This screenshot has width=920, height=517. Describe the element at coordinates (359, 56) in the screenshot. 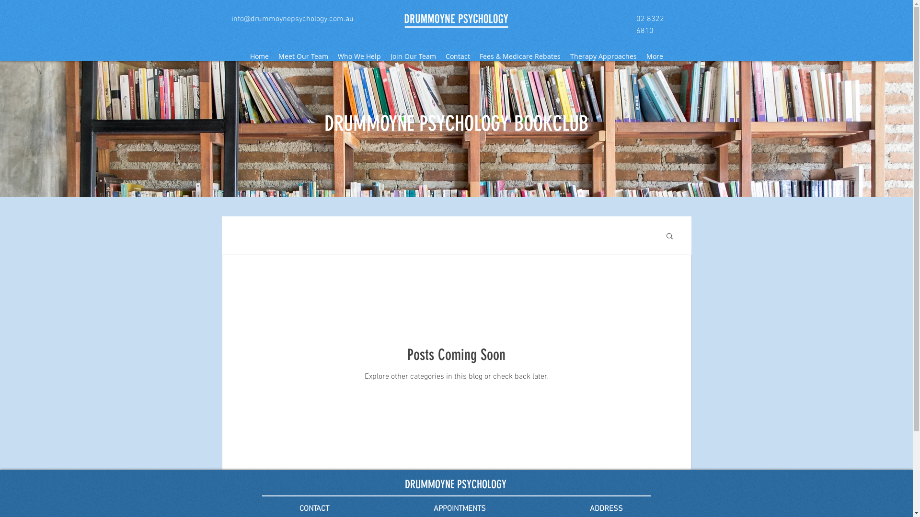

I see `Who We Help` at that location.